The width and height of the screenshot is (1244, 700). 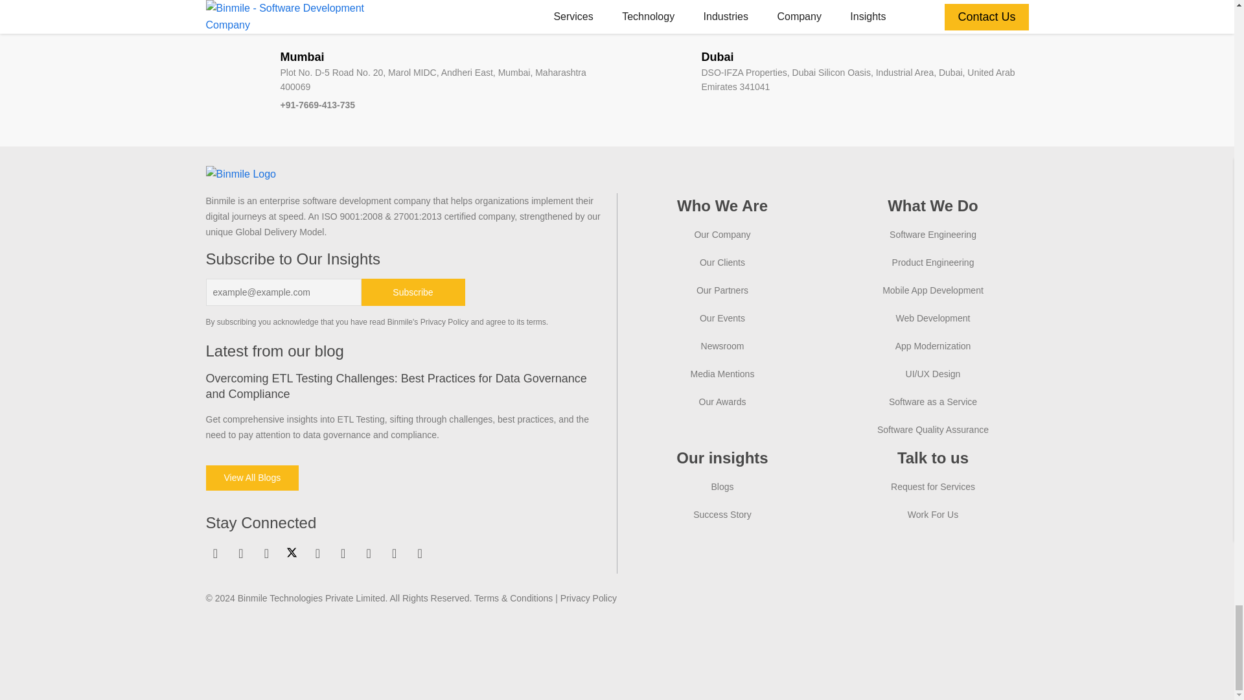 What do you see at coordinates (241, 554) in the screenshot?
I see `Facebook` at bounding box center [241, 554].